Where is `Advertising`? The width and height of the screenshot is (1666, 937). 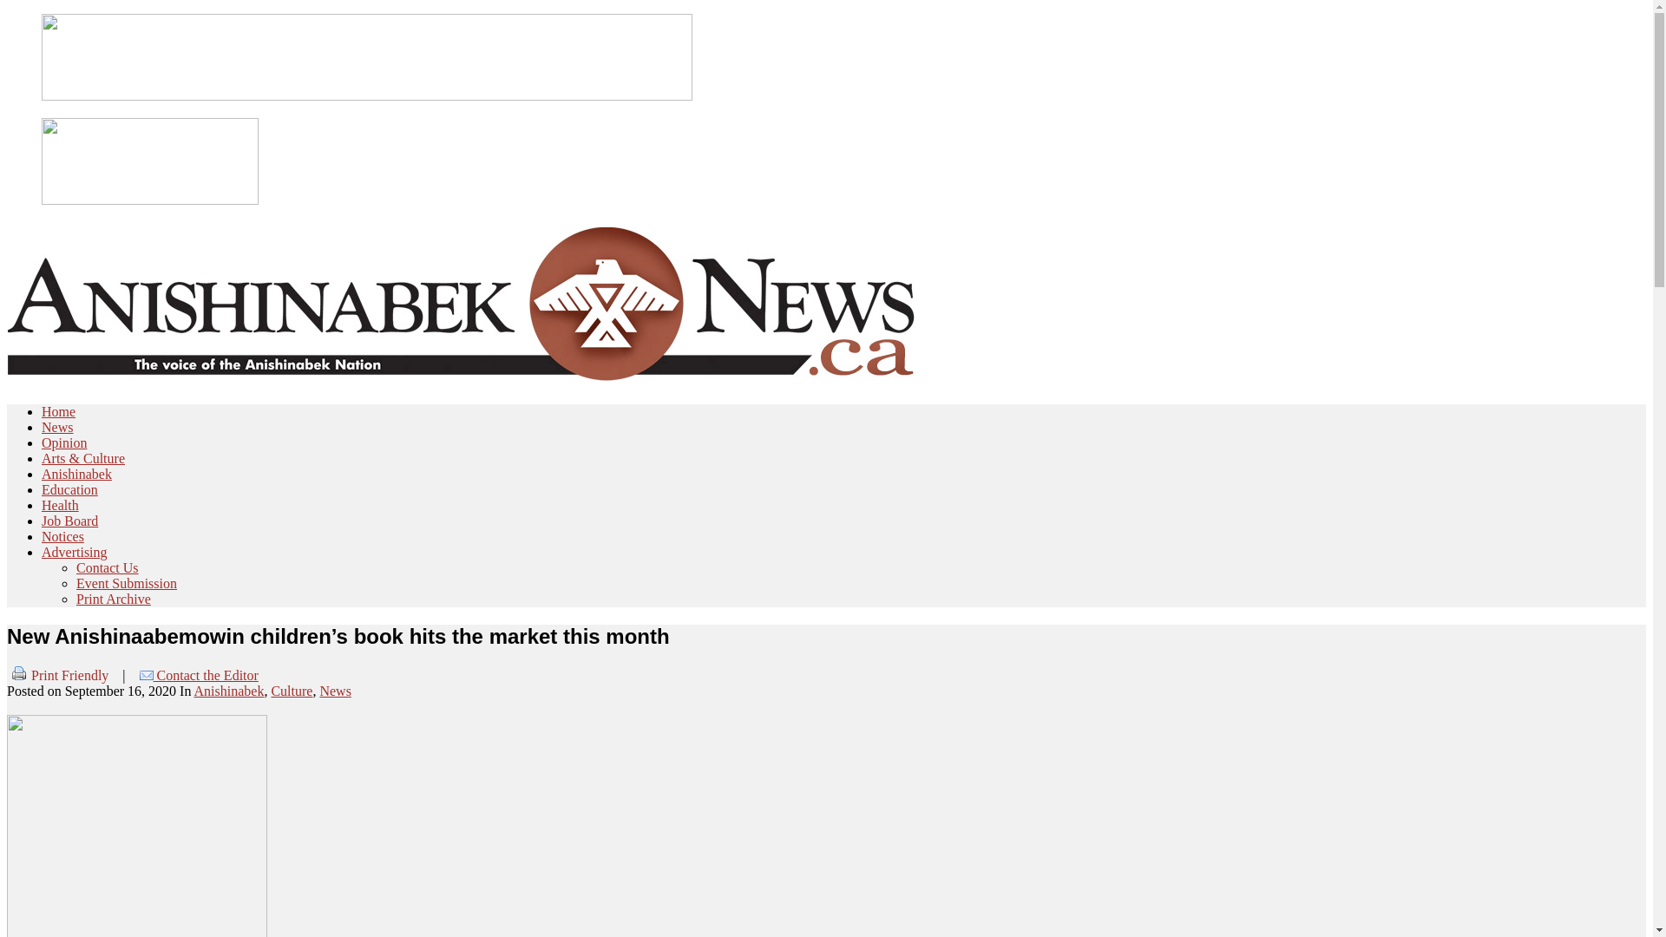 Advertising is located at coordinates (75, 552).